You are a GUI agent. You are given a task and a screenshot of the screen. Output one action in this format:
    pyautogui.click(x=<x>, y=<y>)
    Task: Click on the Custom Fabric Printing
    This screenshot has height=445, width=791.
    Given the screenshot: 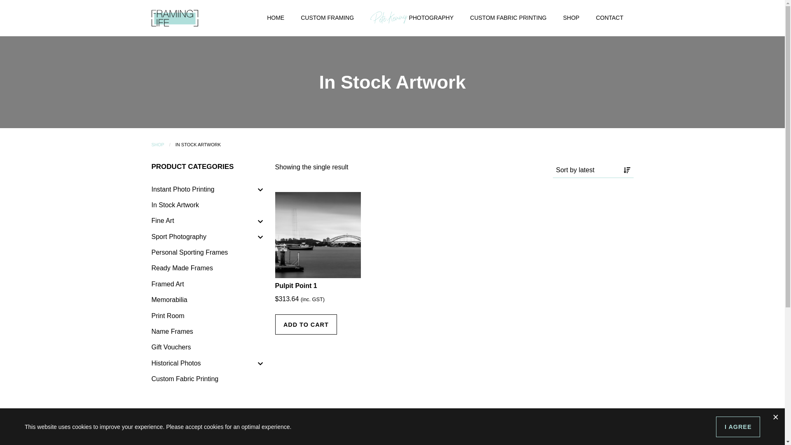 What is the action you would take?
    pyautogui.click(x=207, y=379)
    